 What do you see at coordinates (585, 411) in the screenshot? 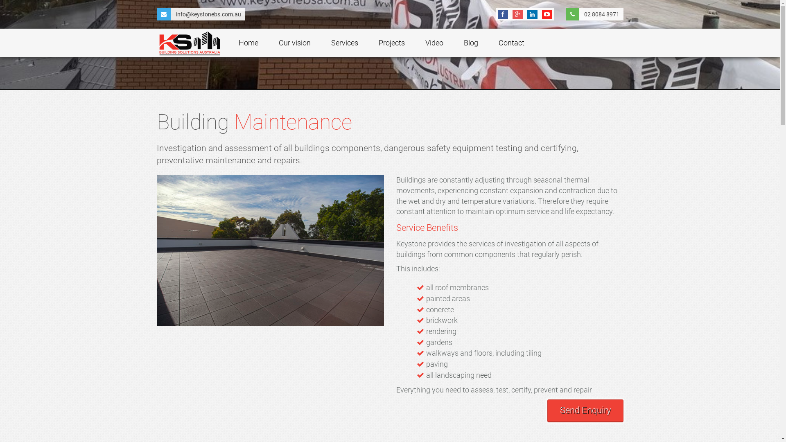
I see `Send Enquiry` at bounding box center [585, 411].